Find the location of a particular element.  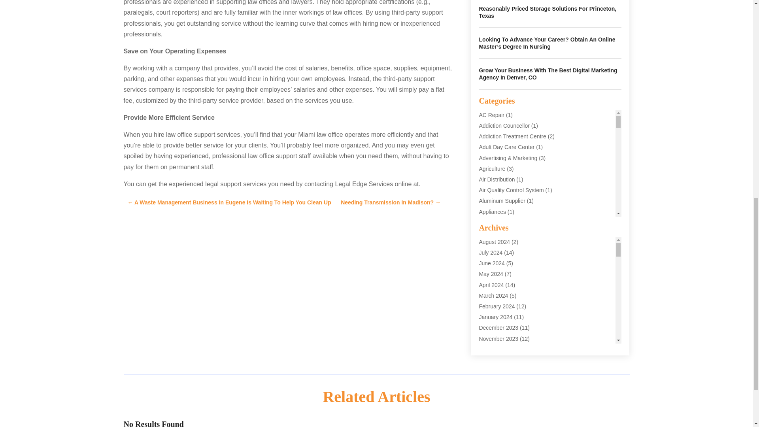

Audio Installation is located at coordinates (500, 265).